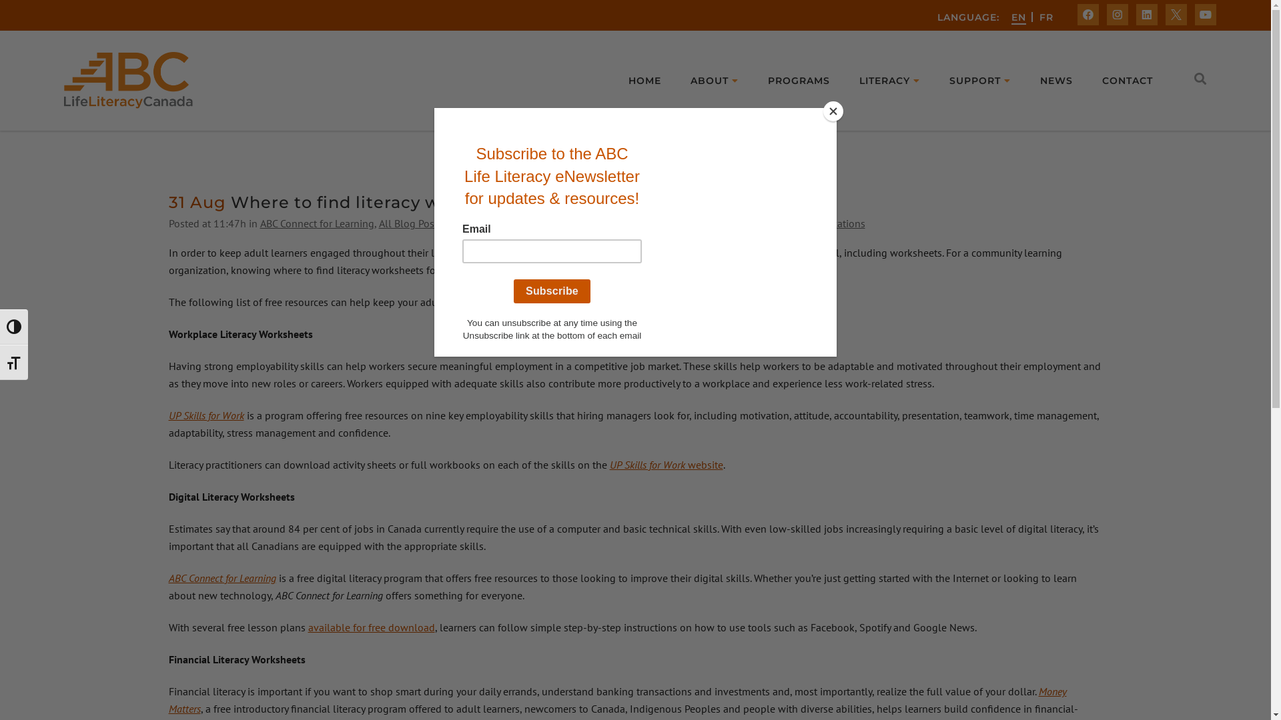  I want to click on Skills for Success Day, so click(639, 223).